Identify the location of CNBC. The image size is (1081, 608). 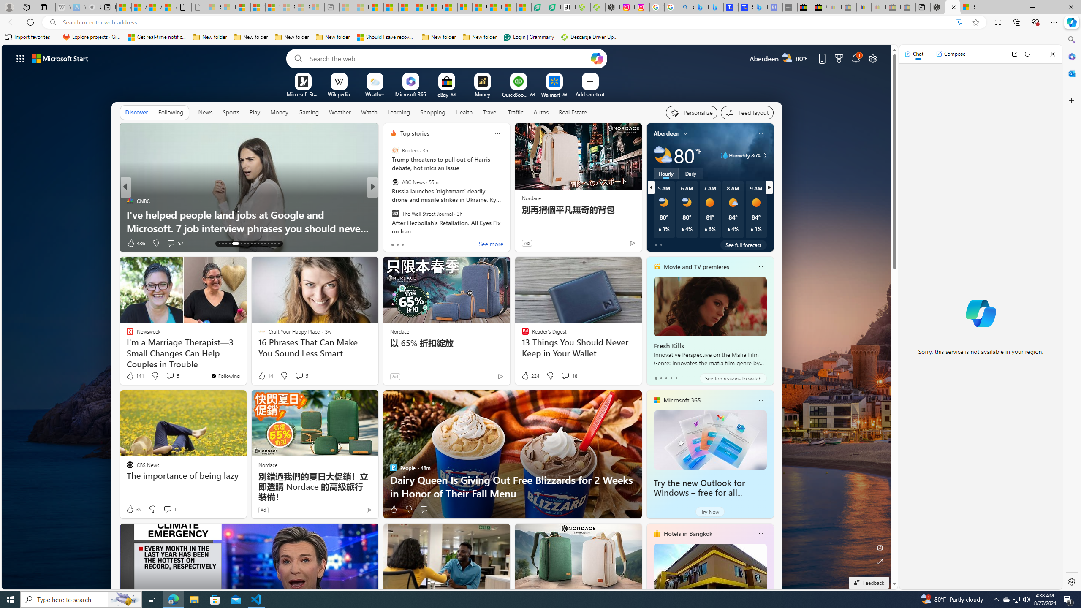
(389, 201).